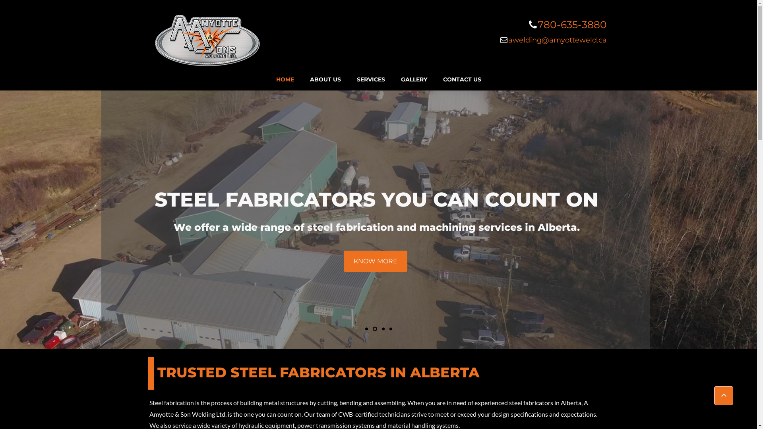  What do you see at coordinates (557, 40) in the screenshot?
I see `awelding@amyotteweld.ca` at bounding box center [557, 40].